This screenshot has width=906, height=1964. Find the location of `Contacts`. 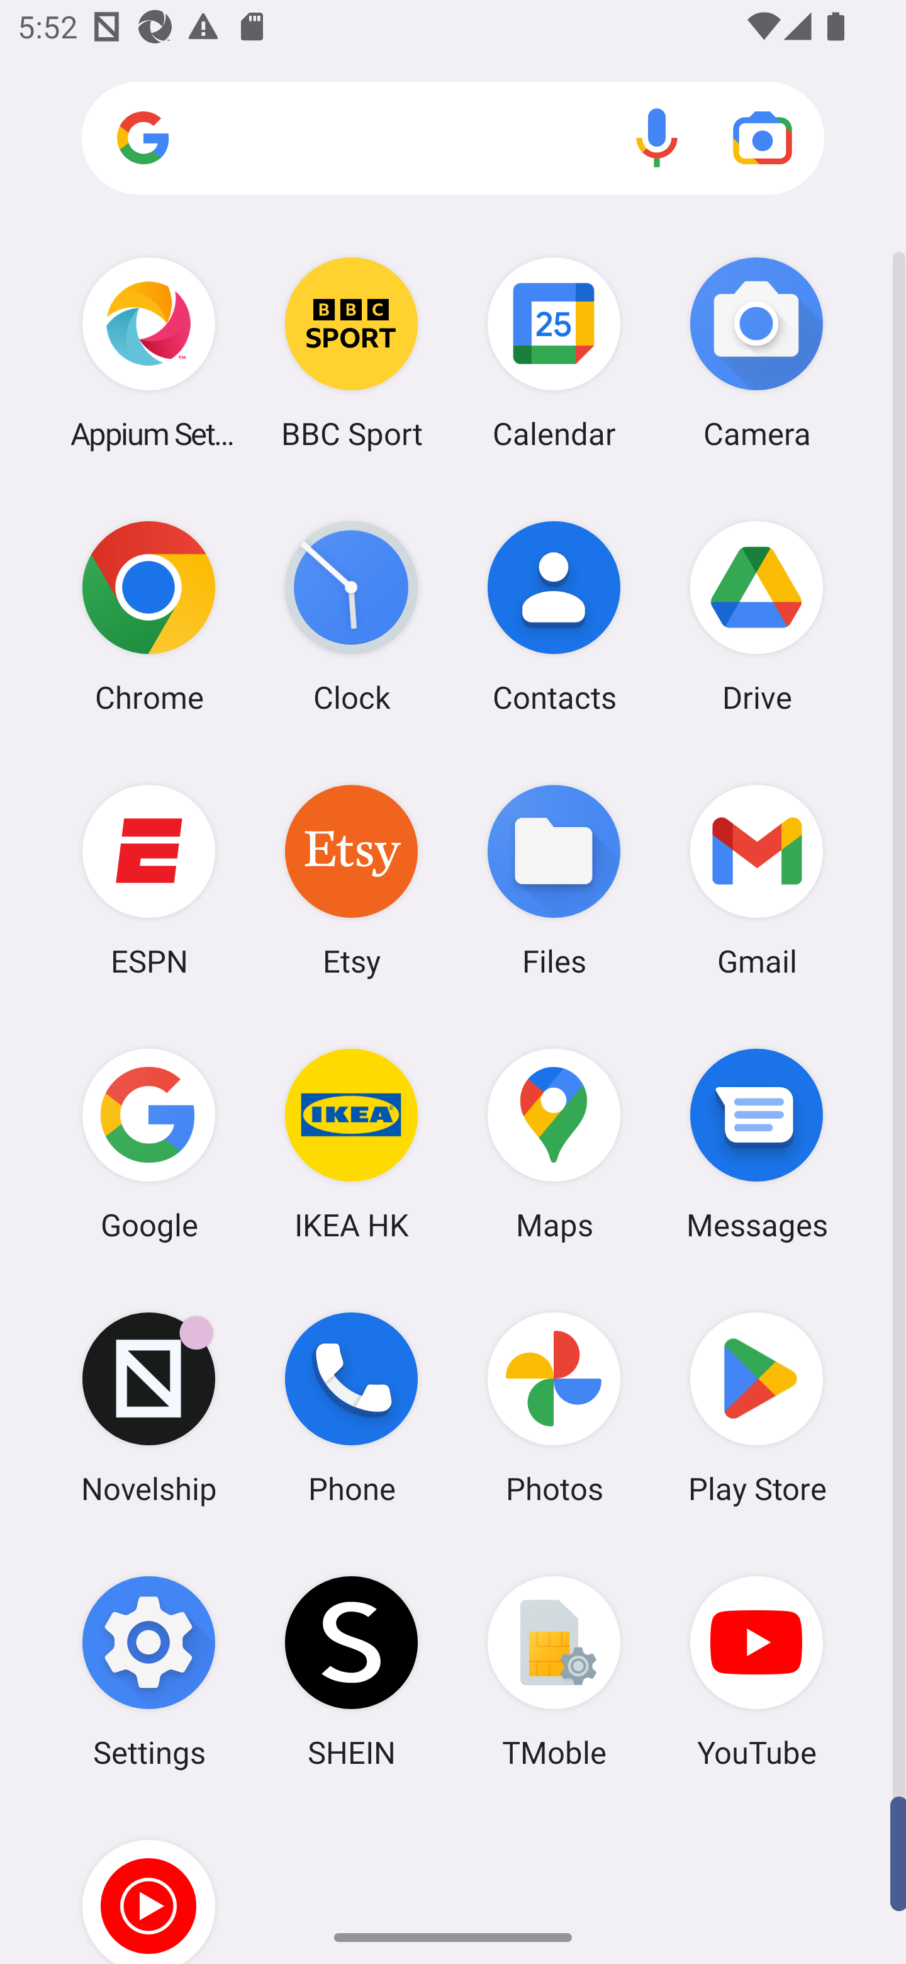

Contacts is located at coordinates (554, 616).